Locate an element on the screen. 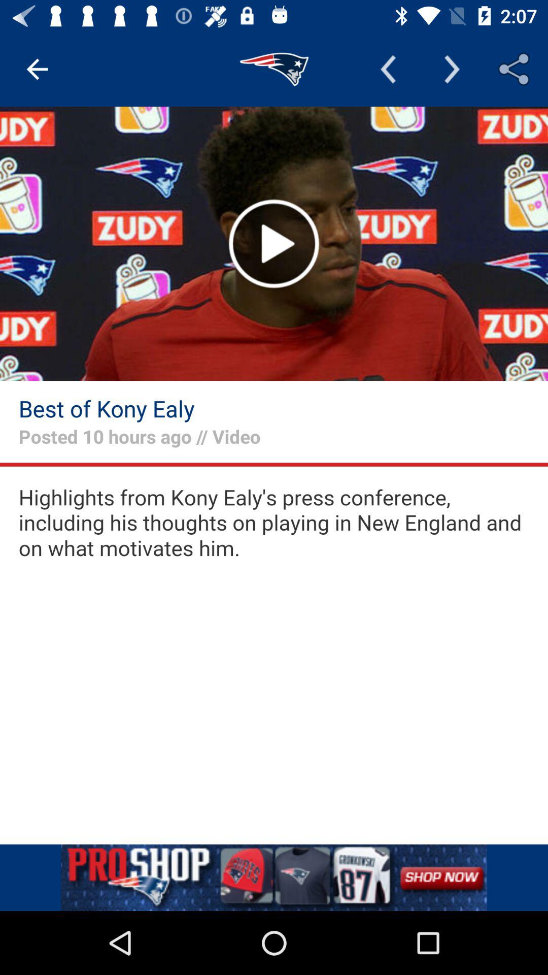 The image size is (548, 975). play video is located at coordinates (274, 244).